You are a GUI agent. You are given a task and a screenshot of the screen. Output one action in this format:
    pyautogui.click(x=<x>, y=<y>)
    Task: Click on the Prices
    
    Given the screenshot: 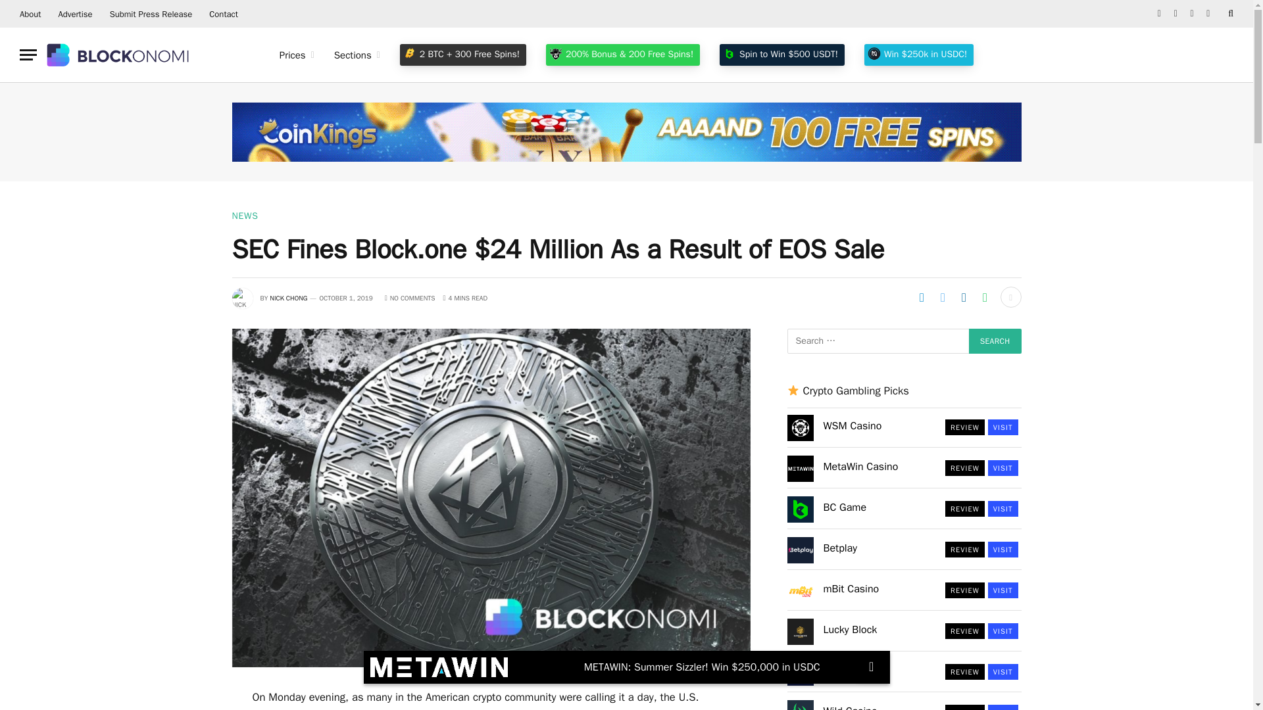 What is the action you would take?
    pyautogui.click(x=297, y=55)
    